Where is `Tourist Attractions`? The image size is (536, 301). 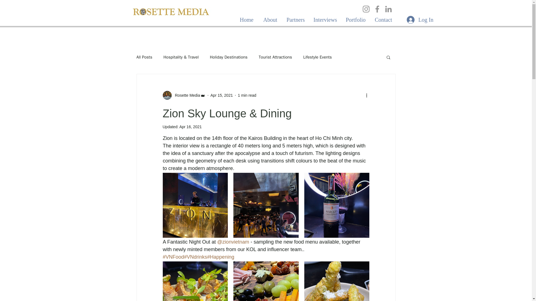 Tourist Attractions is located at coordinates (275, 57).